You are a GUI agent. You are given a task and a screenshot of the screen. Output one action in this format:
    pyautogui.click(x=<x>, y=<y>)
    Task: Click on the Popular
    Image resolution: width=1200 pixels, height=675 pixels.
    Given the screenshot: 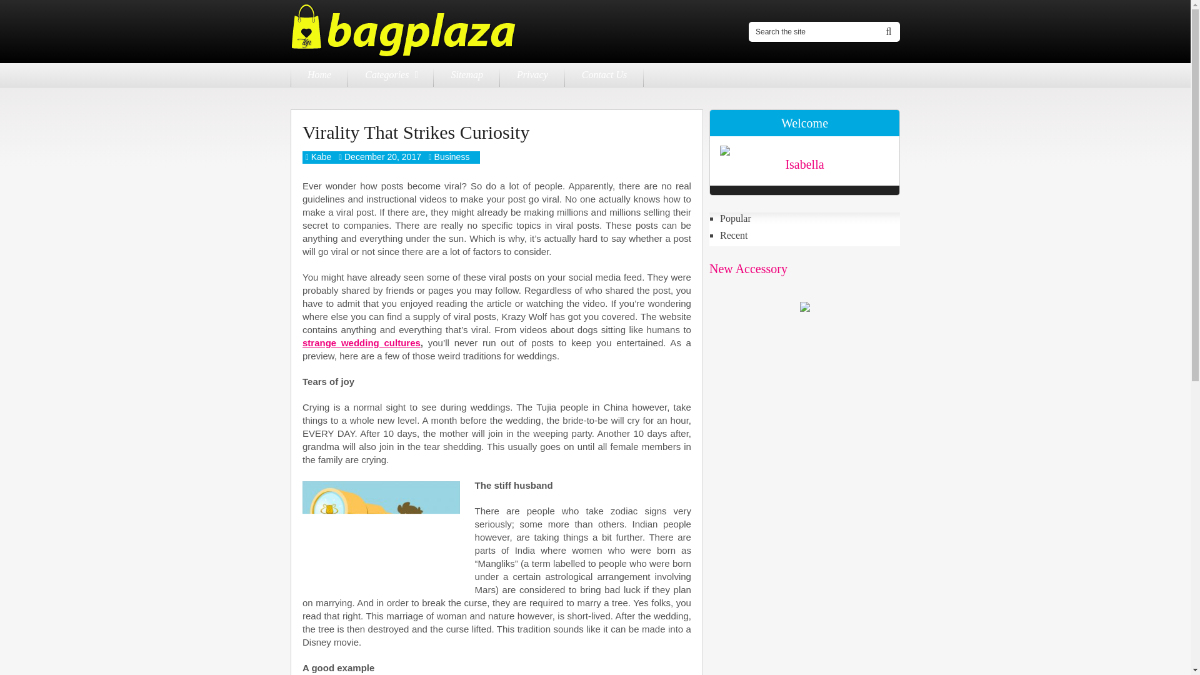 What is the action you would take?
    pyautogui.click(x=810, y=219)
    